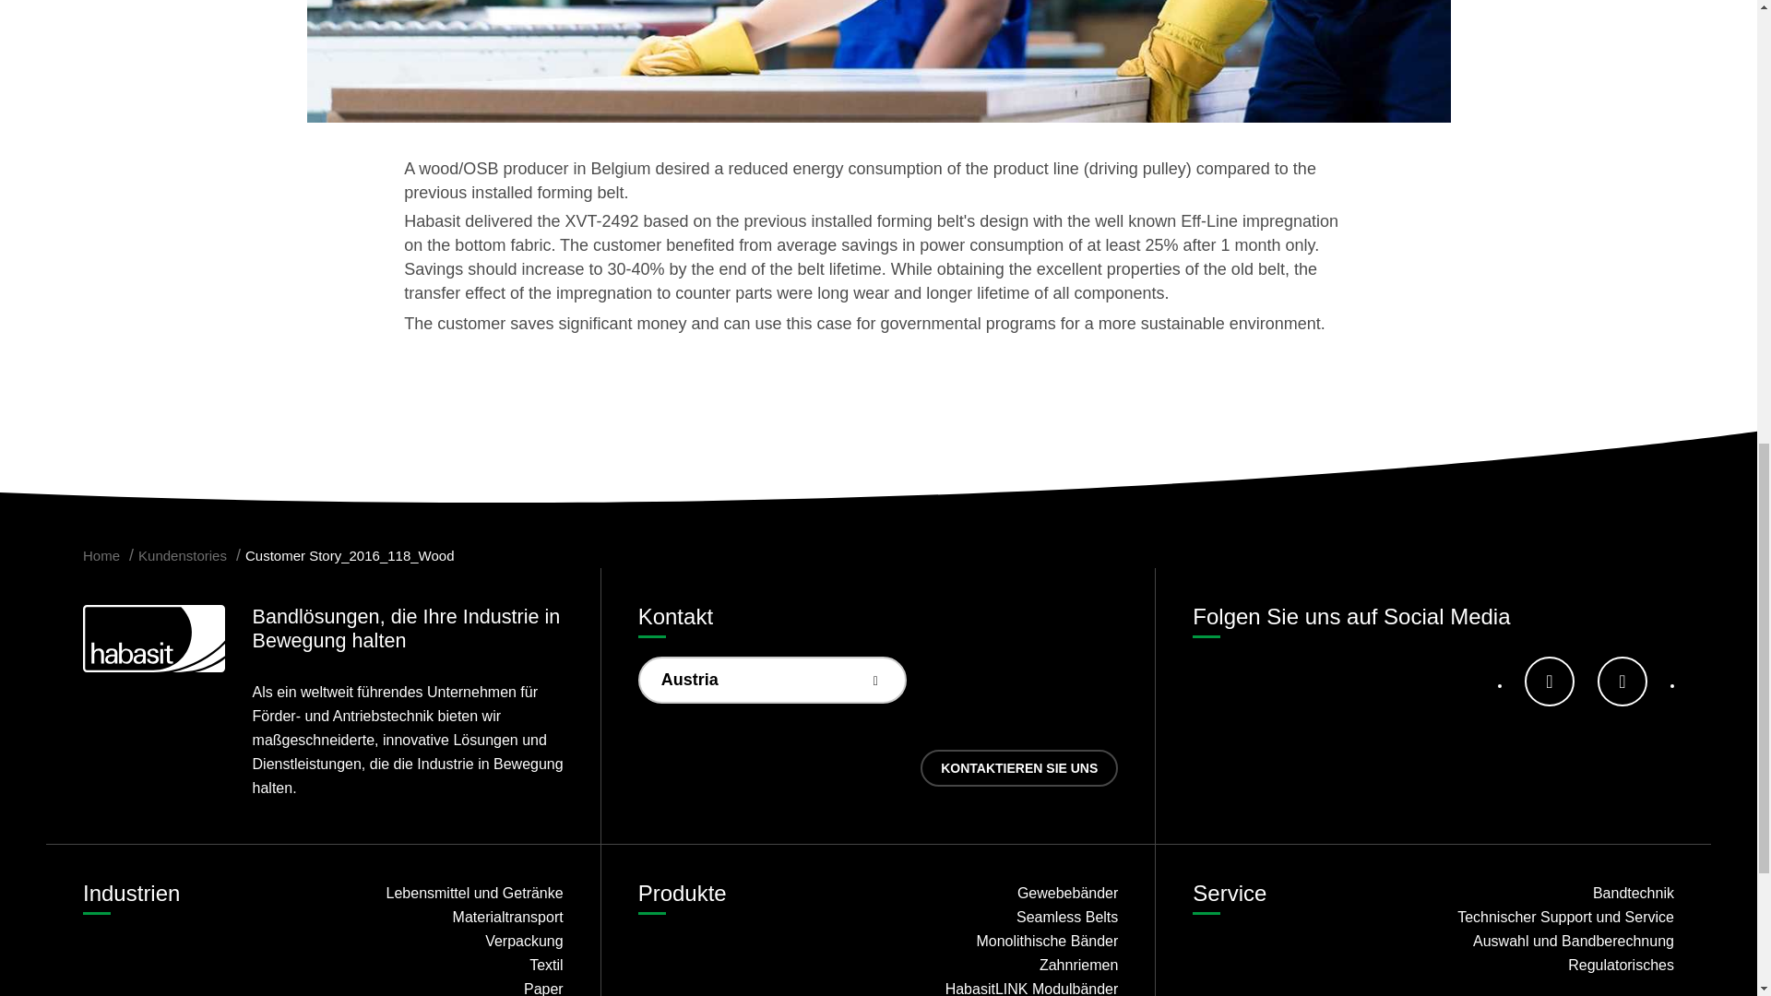 The image size is (1771, 996). What do you see at coordinates (182, 555) in the screenshot?
I see `Kundenstories` at bounding box center [182, 555].